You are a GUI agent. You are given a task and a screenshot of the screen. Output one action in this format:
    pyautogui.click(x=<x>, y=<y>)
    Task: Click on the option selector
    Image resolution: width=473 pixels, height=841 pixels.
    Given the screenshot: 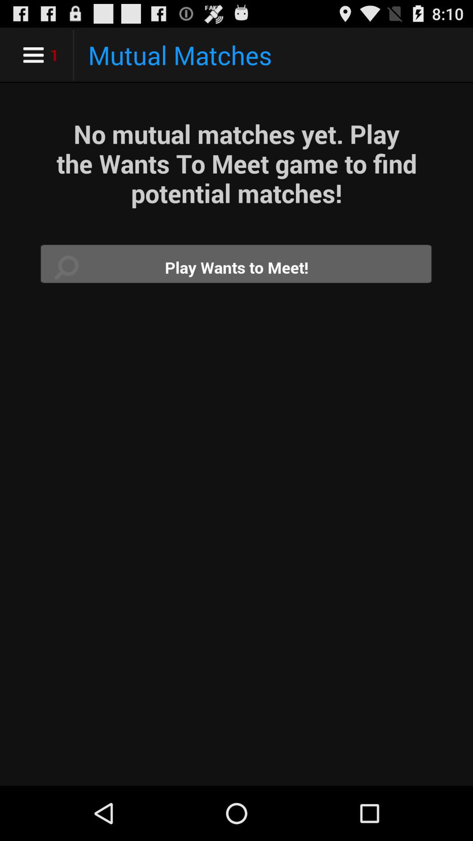 What is the action you would take?
    pyautogui.click(x=236, y=267)
    